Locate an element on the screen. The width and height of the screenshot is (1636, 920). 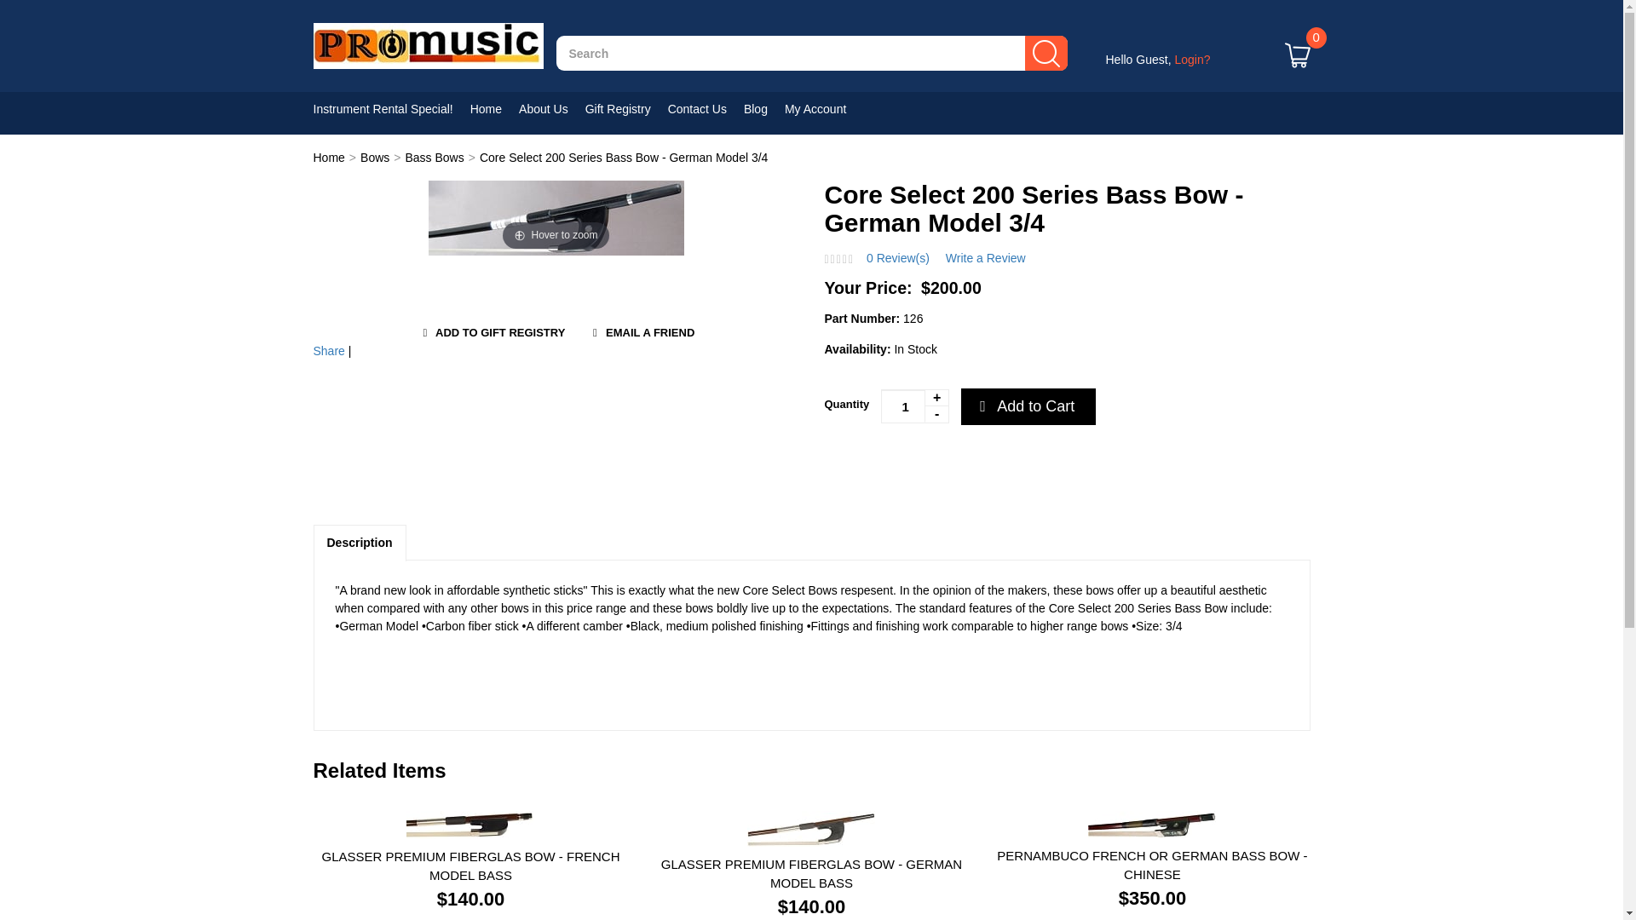
1 is located at coordinates (915, 405).